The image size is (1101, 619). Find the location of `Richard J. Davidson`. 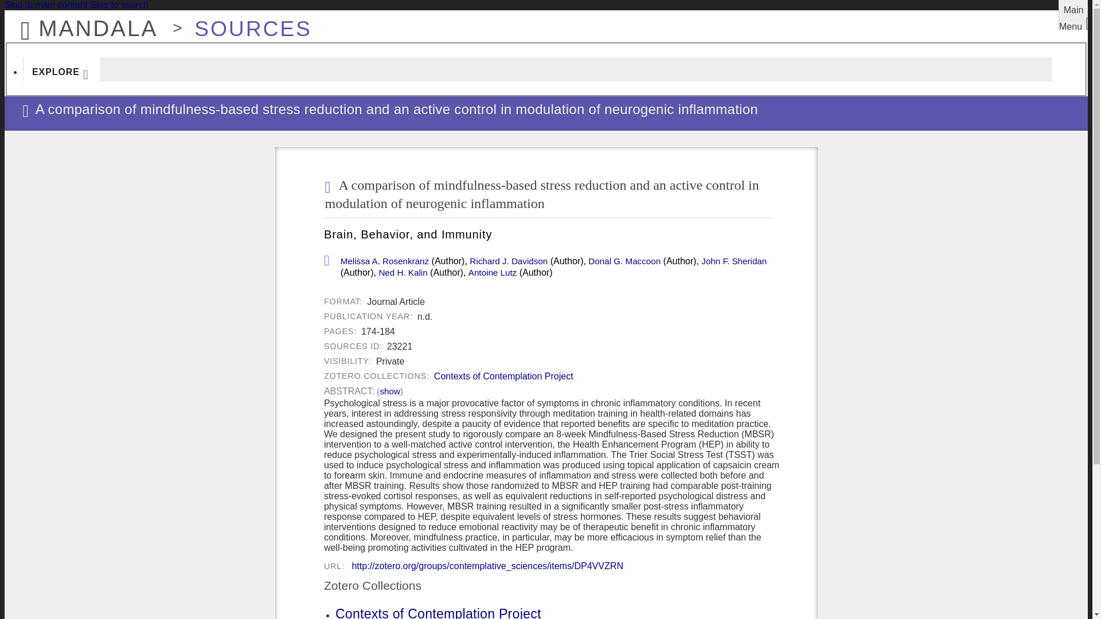

Richard J. Davidson is located at coordinates (508, 261).